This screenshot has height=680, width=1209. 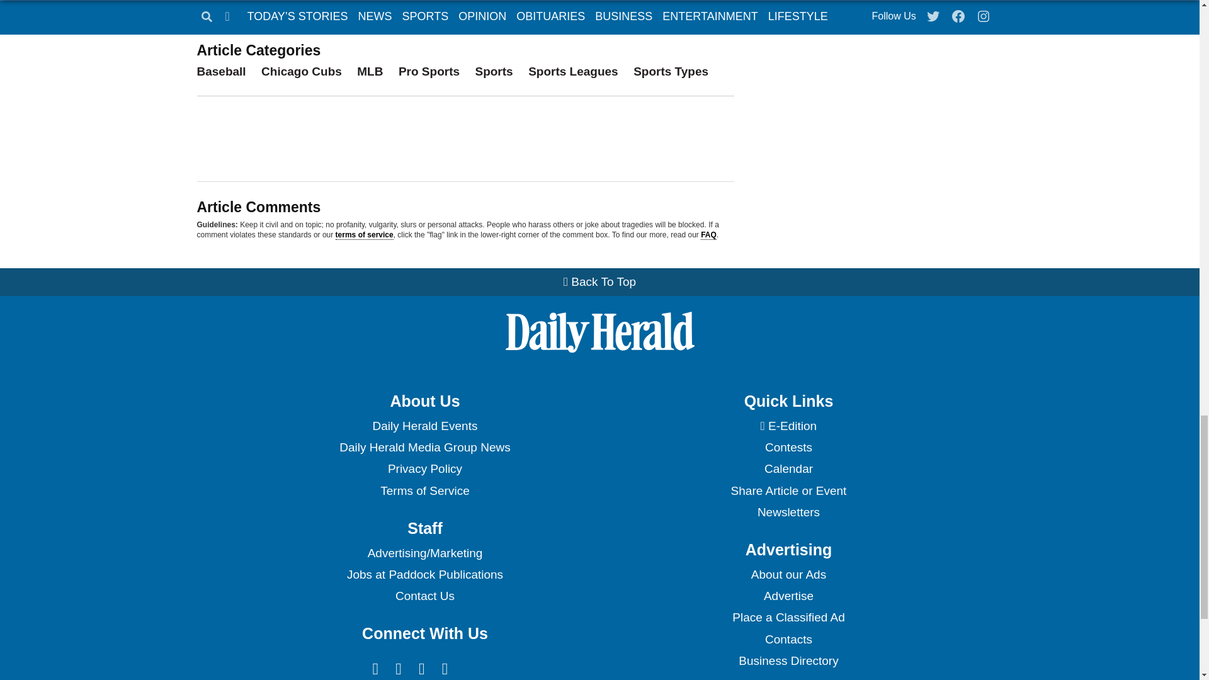 I want to click on Daily Herald Digital Newspaper, so click(x=788, y=426).